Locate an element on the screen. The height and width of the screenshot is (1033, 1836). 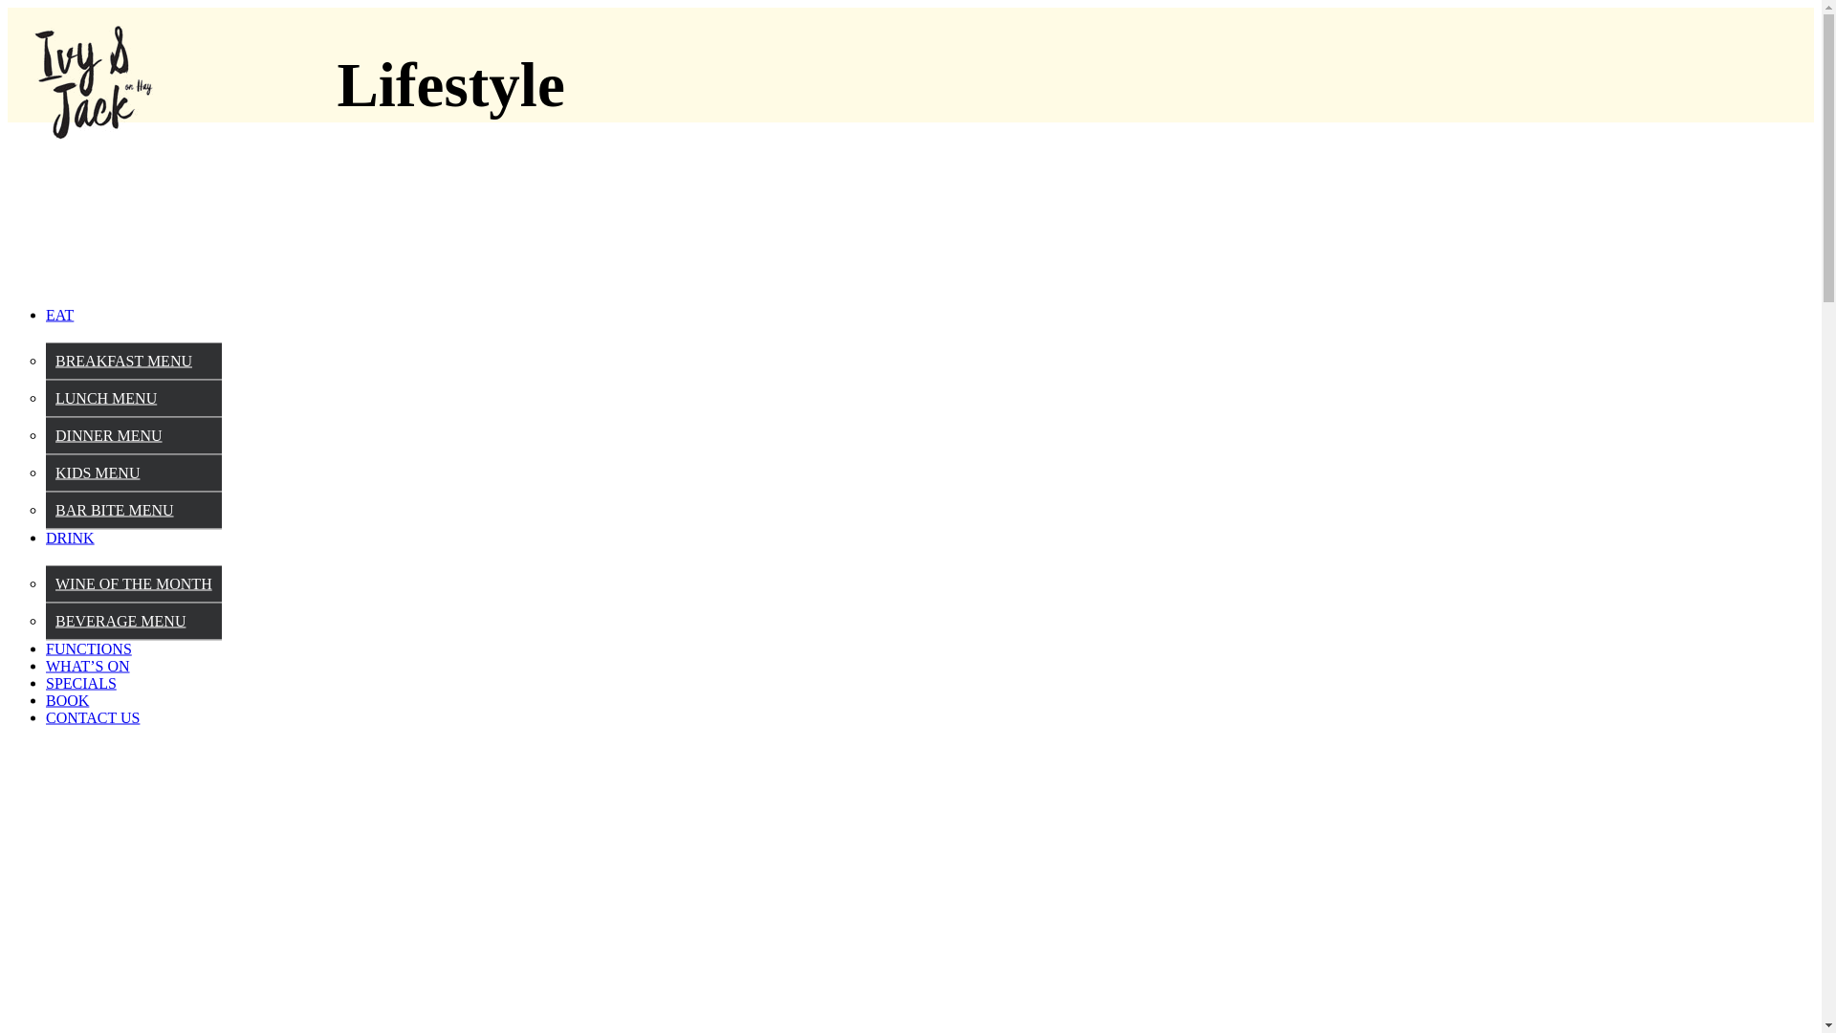
BOOK is located at coordinates (67, 700).